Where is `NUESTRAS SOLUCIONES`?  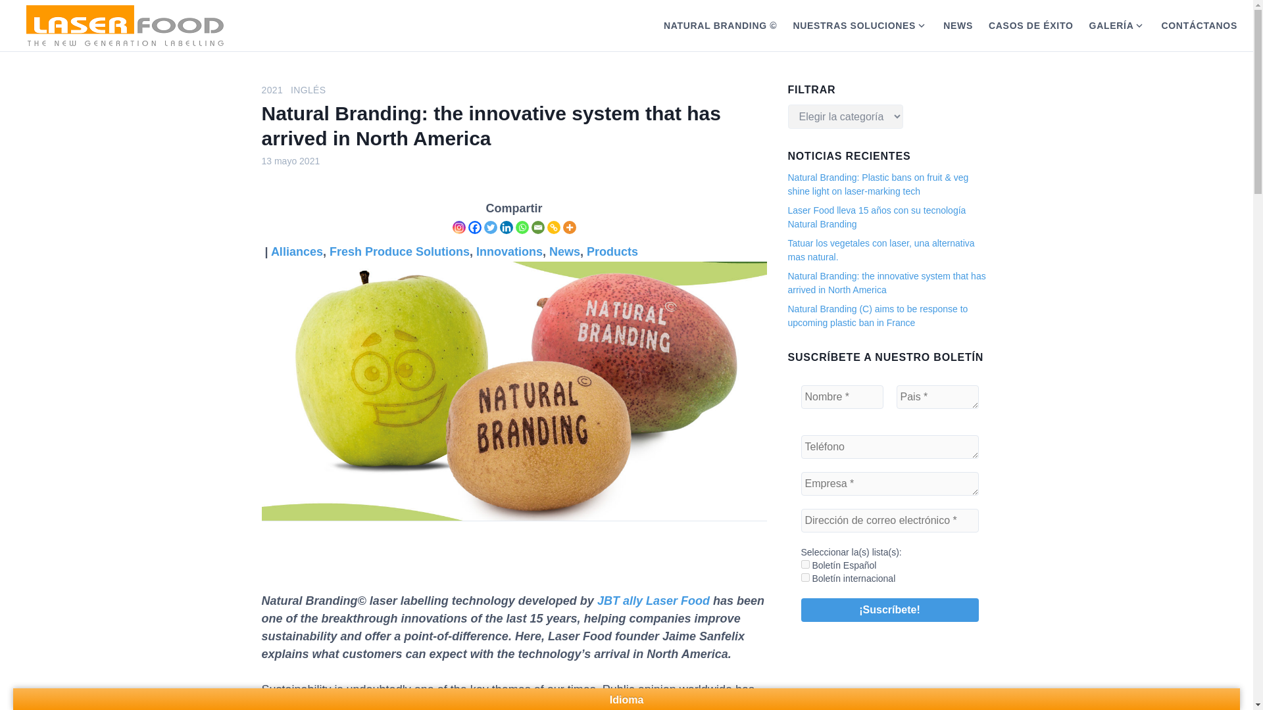
NUESTRAS SOLUCIONES is located at coordinates (850, 25).